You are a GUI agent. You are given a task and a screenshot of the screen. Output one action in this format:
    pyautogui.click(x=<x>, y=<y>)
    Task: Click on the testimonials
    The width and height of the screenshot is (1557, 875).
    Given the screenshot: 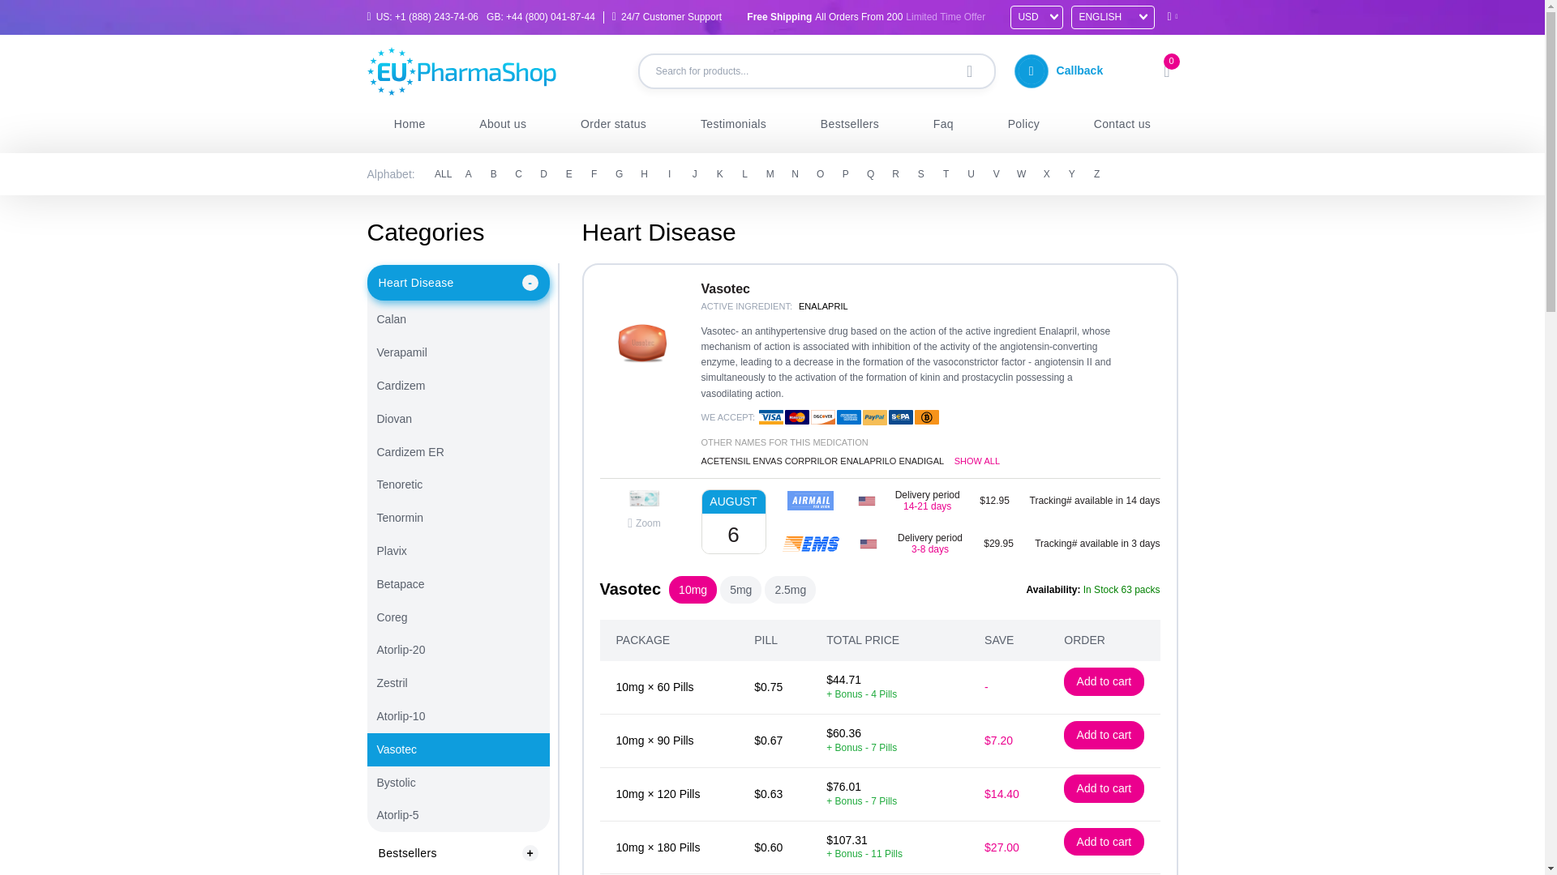 What is the action you would take?
    pyautogui.click(x=734, y=123)
    